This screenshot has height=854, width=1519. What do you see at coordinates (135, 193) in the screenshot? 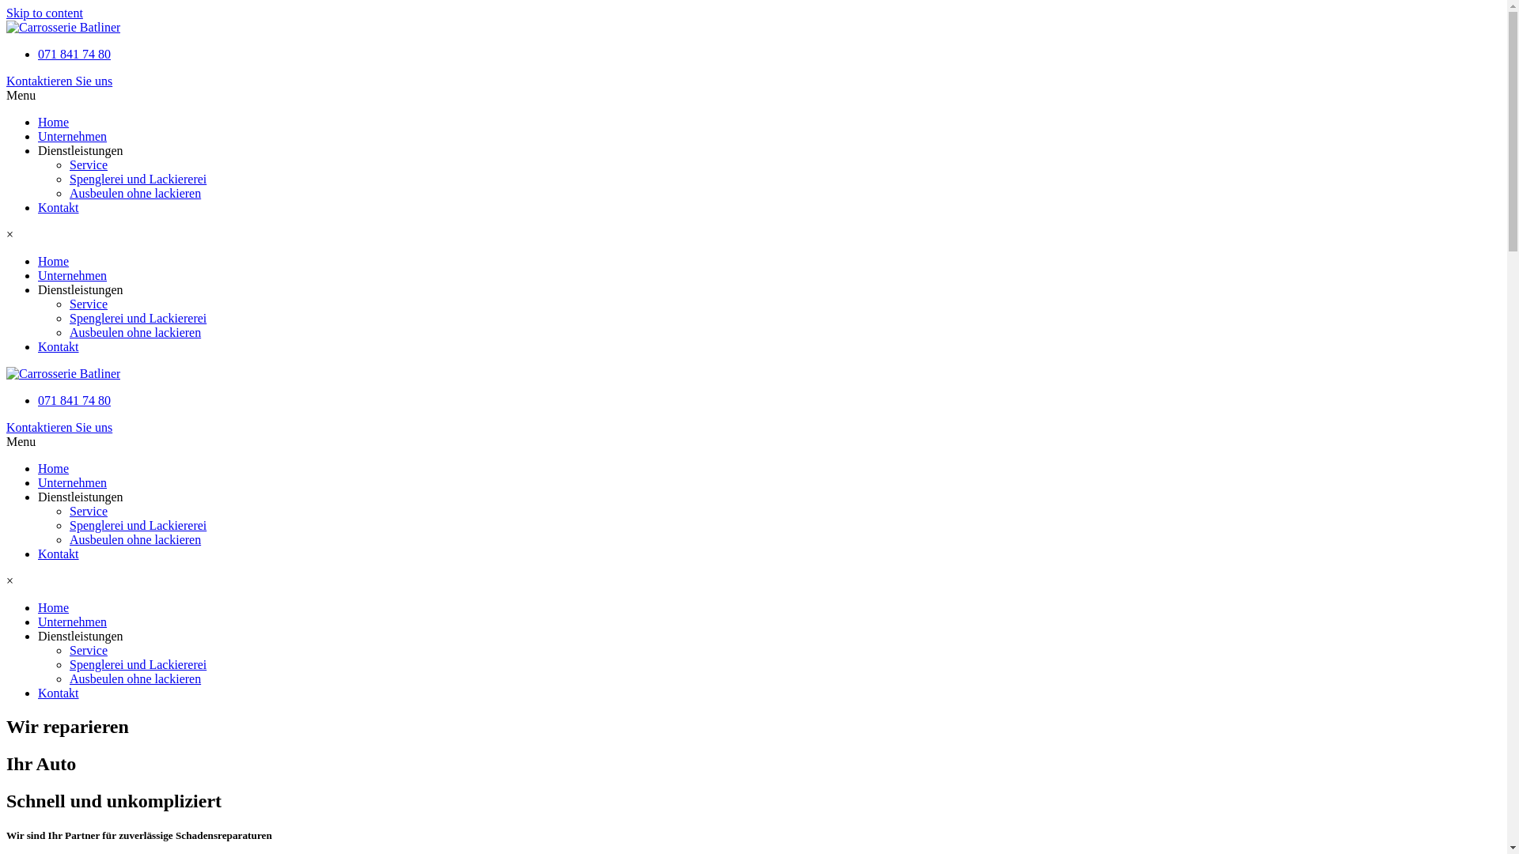
I see `Ausbeulen ohne lackieren` at bounding box center [135, 193].